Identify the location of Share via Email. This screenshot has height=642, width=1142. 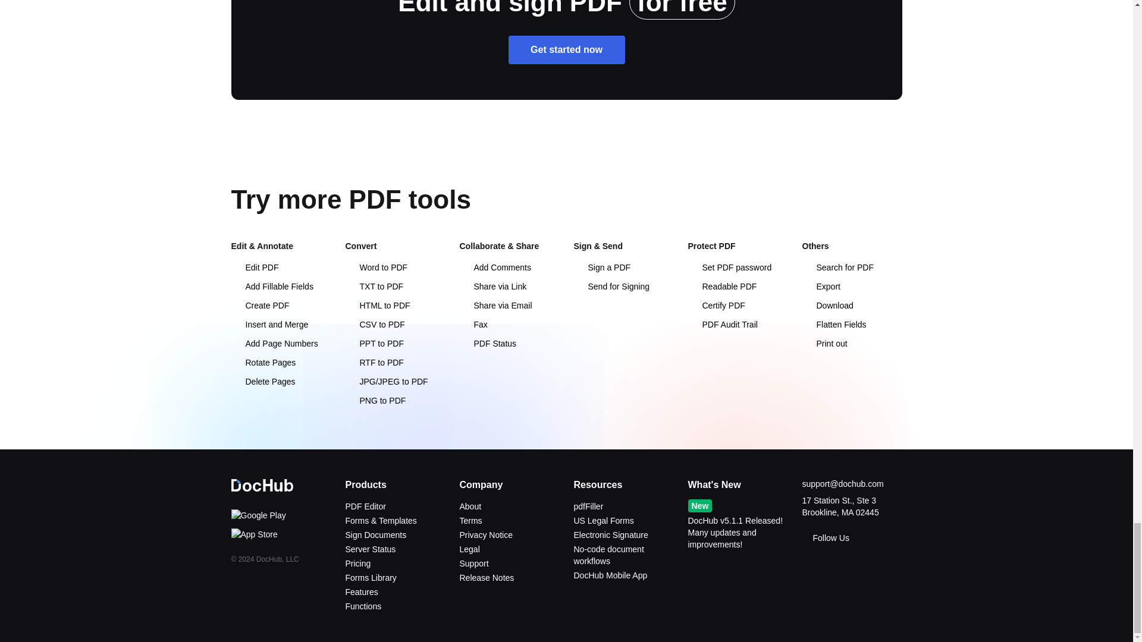
(495, 306).